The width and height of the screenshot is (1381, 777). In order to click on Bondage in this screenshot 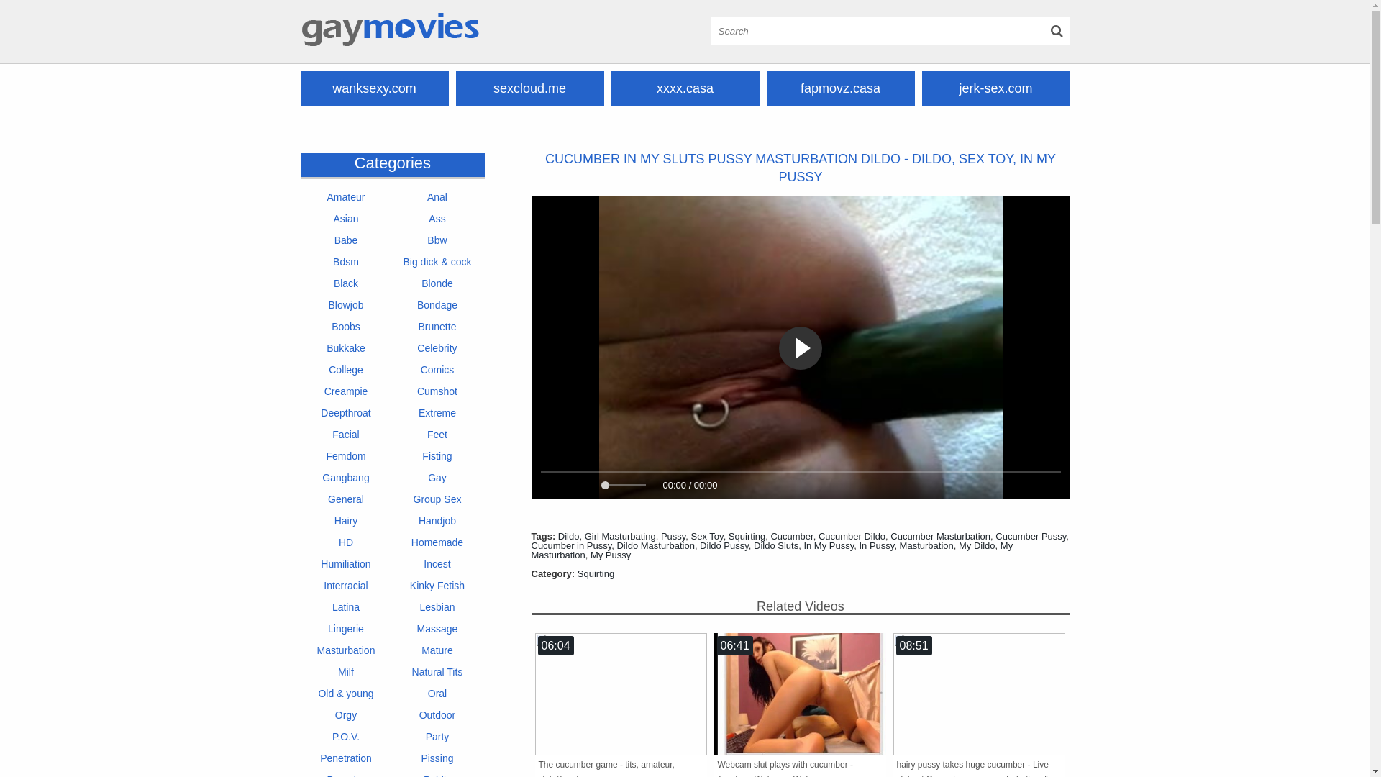, I will do `click(437, 305)`.